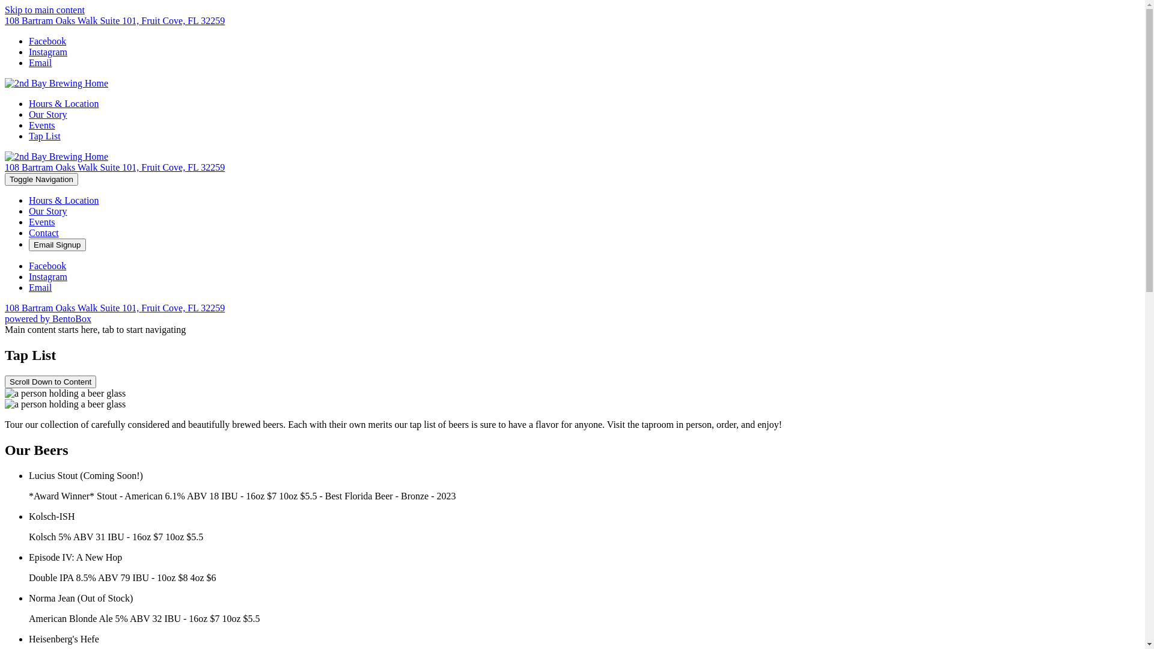  Describe the element at coordinates (48, 318) in the screenshot. I see `powered by BentoBox` at that location.